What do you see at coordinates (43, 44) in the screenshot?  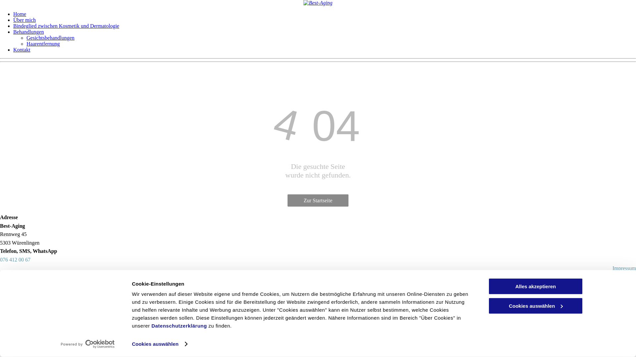 I see `Haarentfernung` at bounding box center [43, 44].